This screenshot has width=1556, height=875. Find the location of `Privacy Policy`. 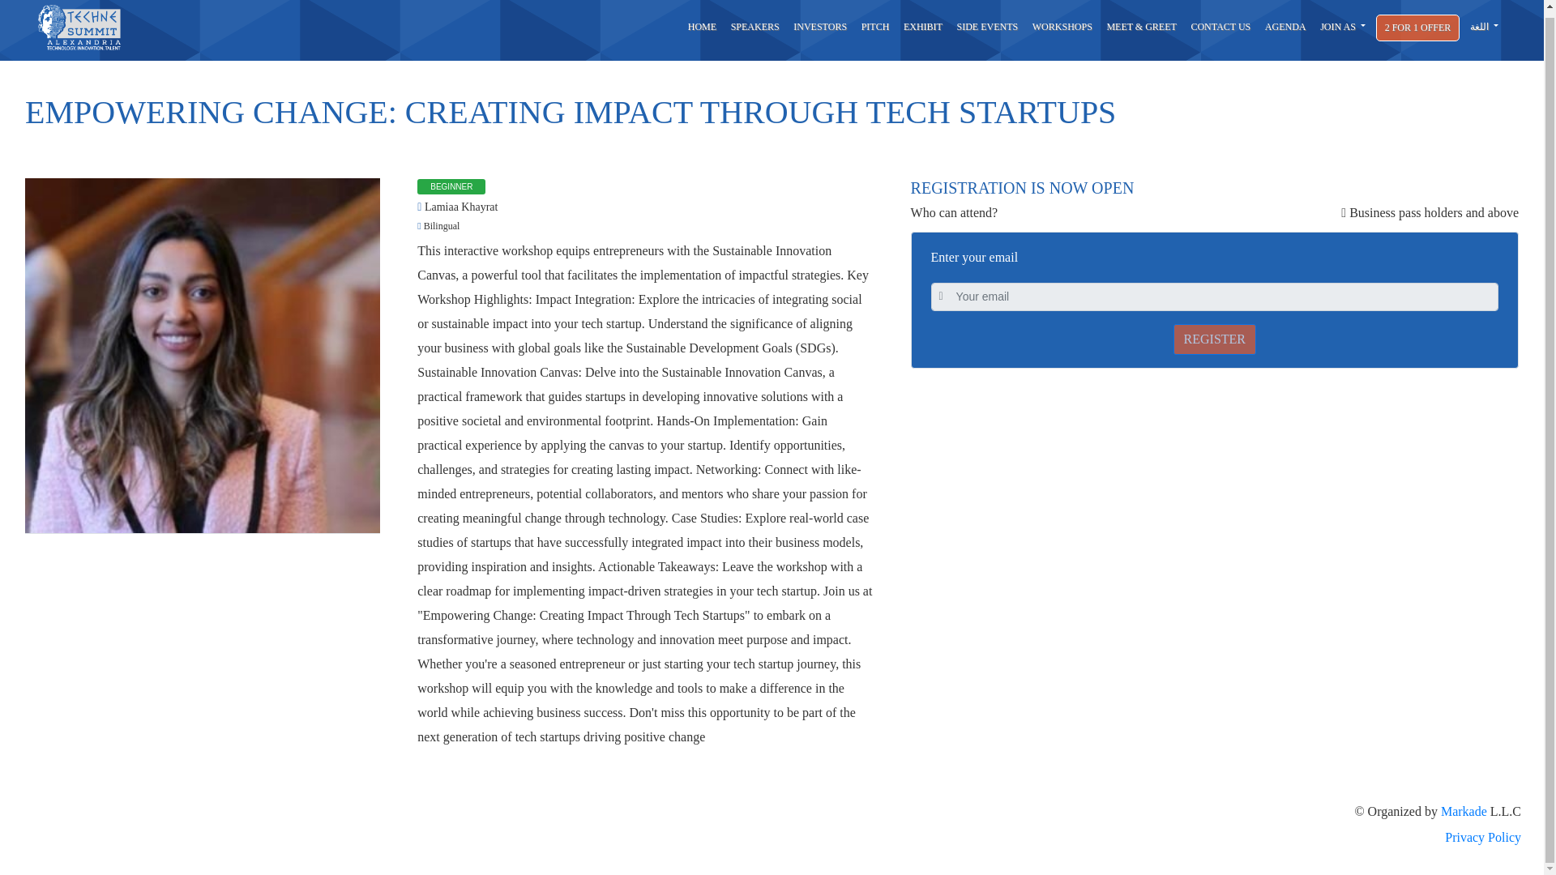

Privacy Policy is located at coordinates (772, 838).